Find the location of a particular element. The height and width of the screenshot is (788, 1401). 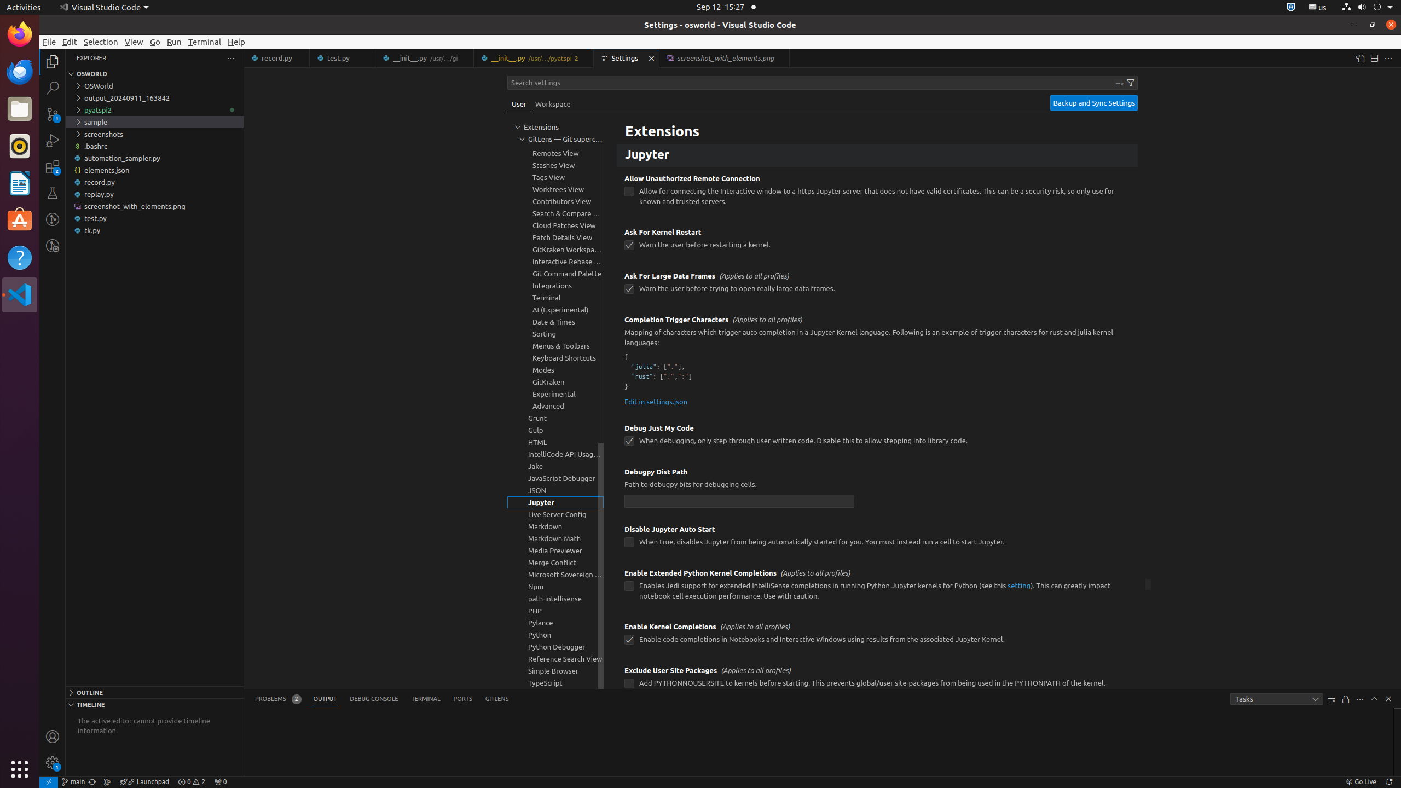

 Completion Trigger Characters. Setting value retained when switching profiles. Mapping of characters which trigger auto completion in a Jupyter Kernel language. Following is an example of trigger characters for rust and julia kernel languages: { "julia": ["."], "rust": [".",":"] } is located at coordinates (877, 362).